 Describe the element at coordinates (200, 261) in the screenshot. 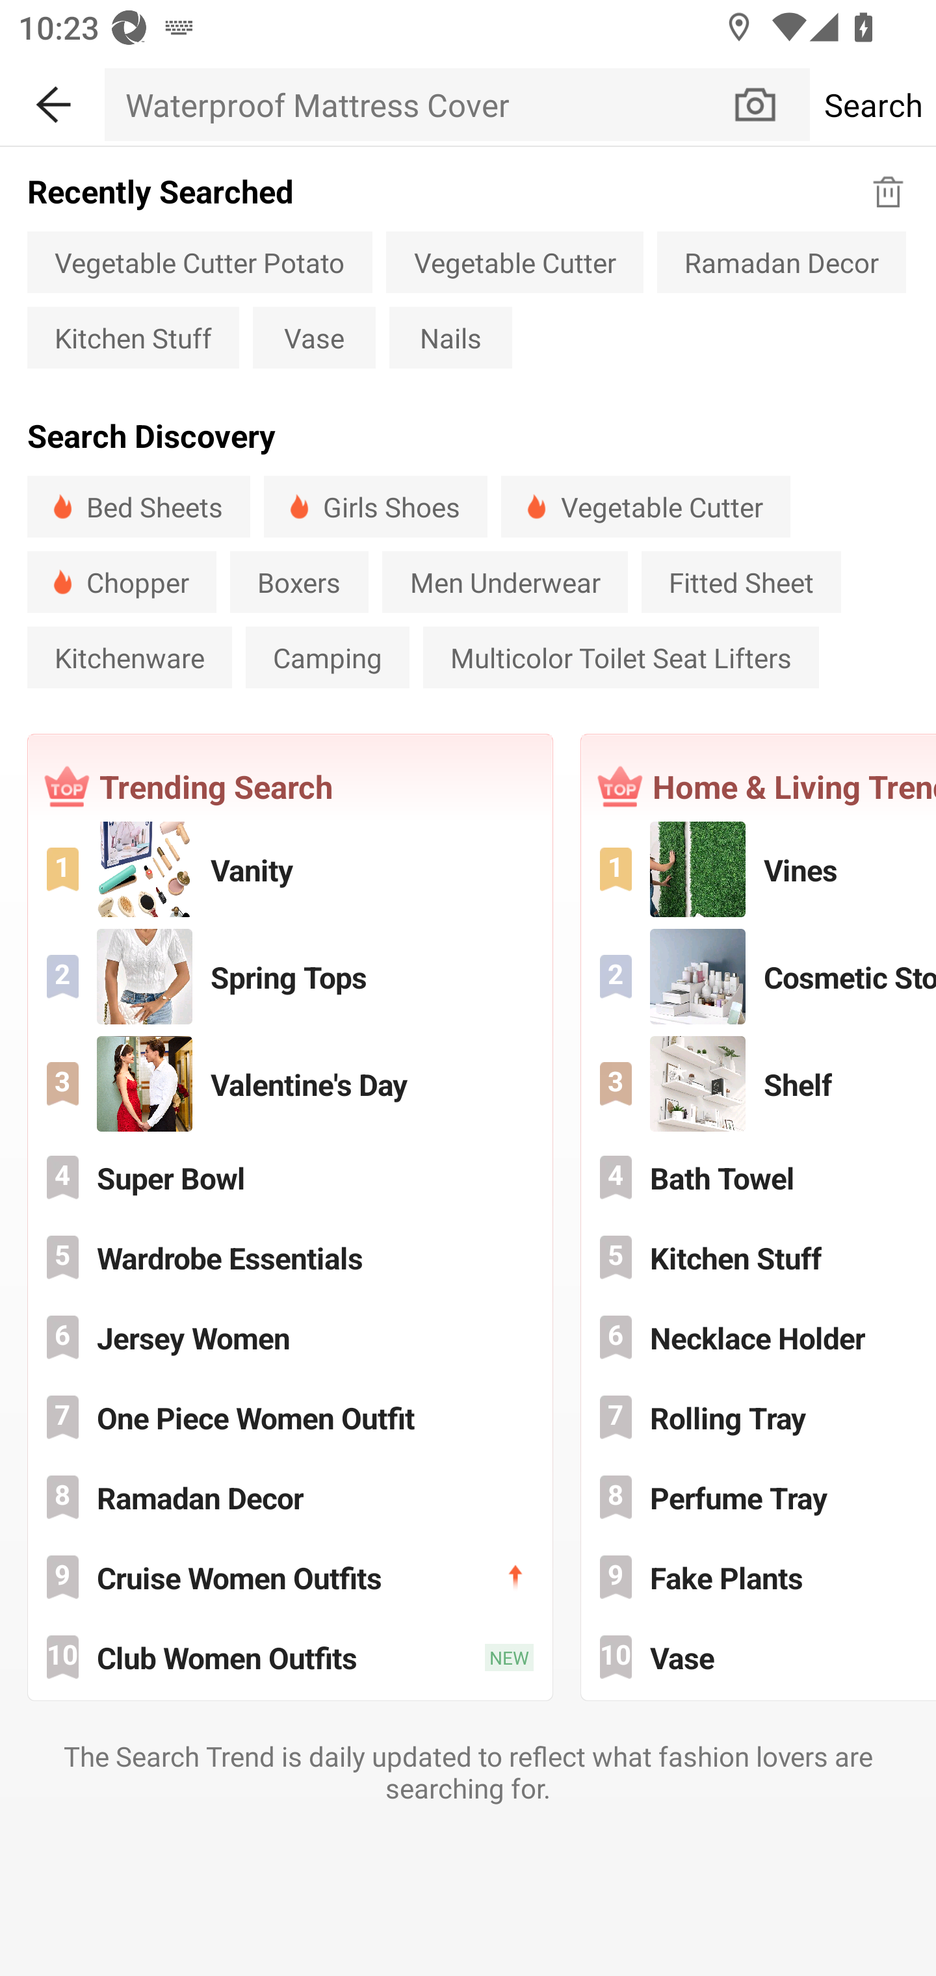

I see `Vegetable Cutter Potato` at that location.